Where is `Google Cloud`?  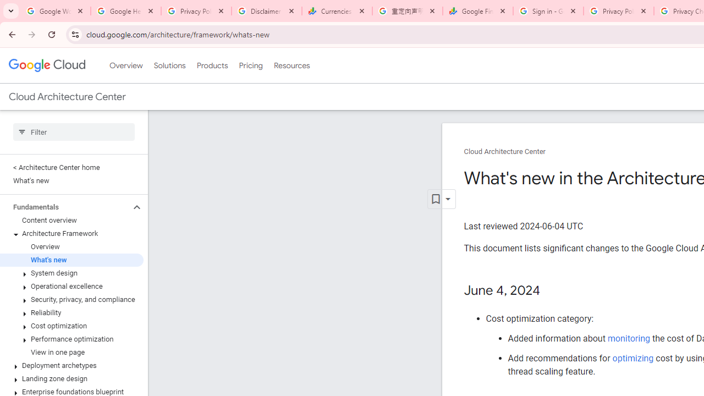 Google Cloud is located at coordinates (46, 65).